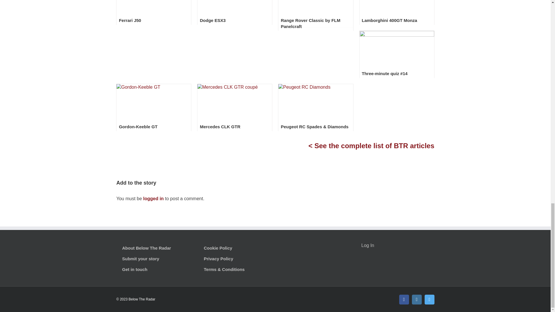 The height and width of the screenshot is (312, 555). What do you see at coordinates (416, 299) in the screenshot?
I see `Instagram` at bounding box center [416, 299].